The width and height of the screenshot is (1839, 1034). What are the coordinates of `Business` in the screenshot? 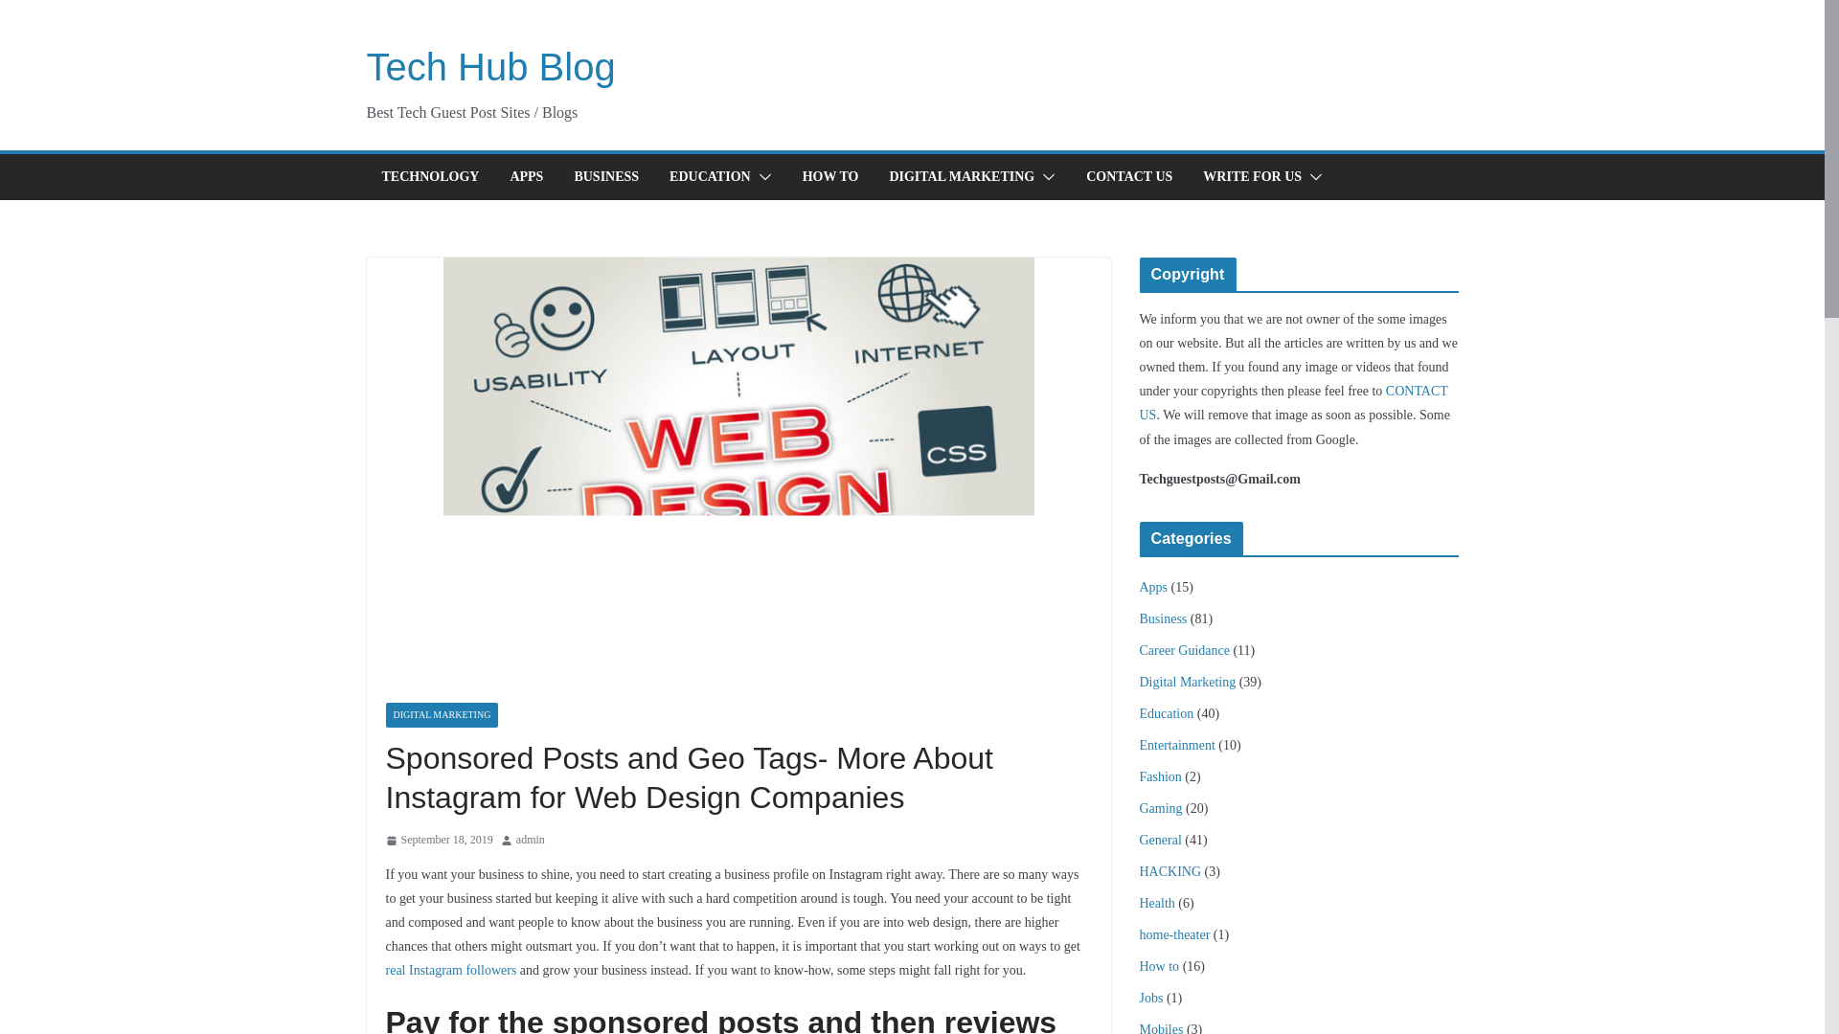 It's located at (1164, 618).